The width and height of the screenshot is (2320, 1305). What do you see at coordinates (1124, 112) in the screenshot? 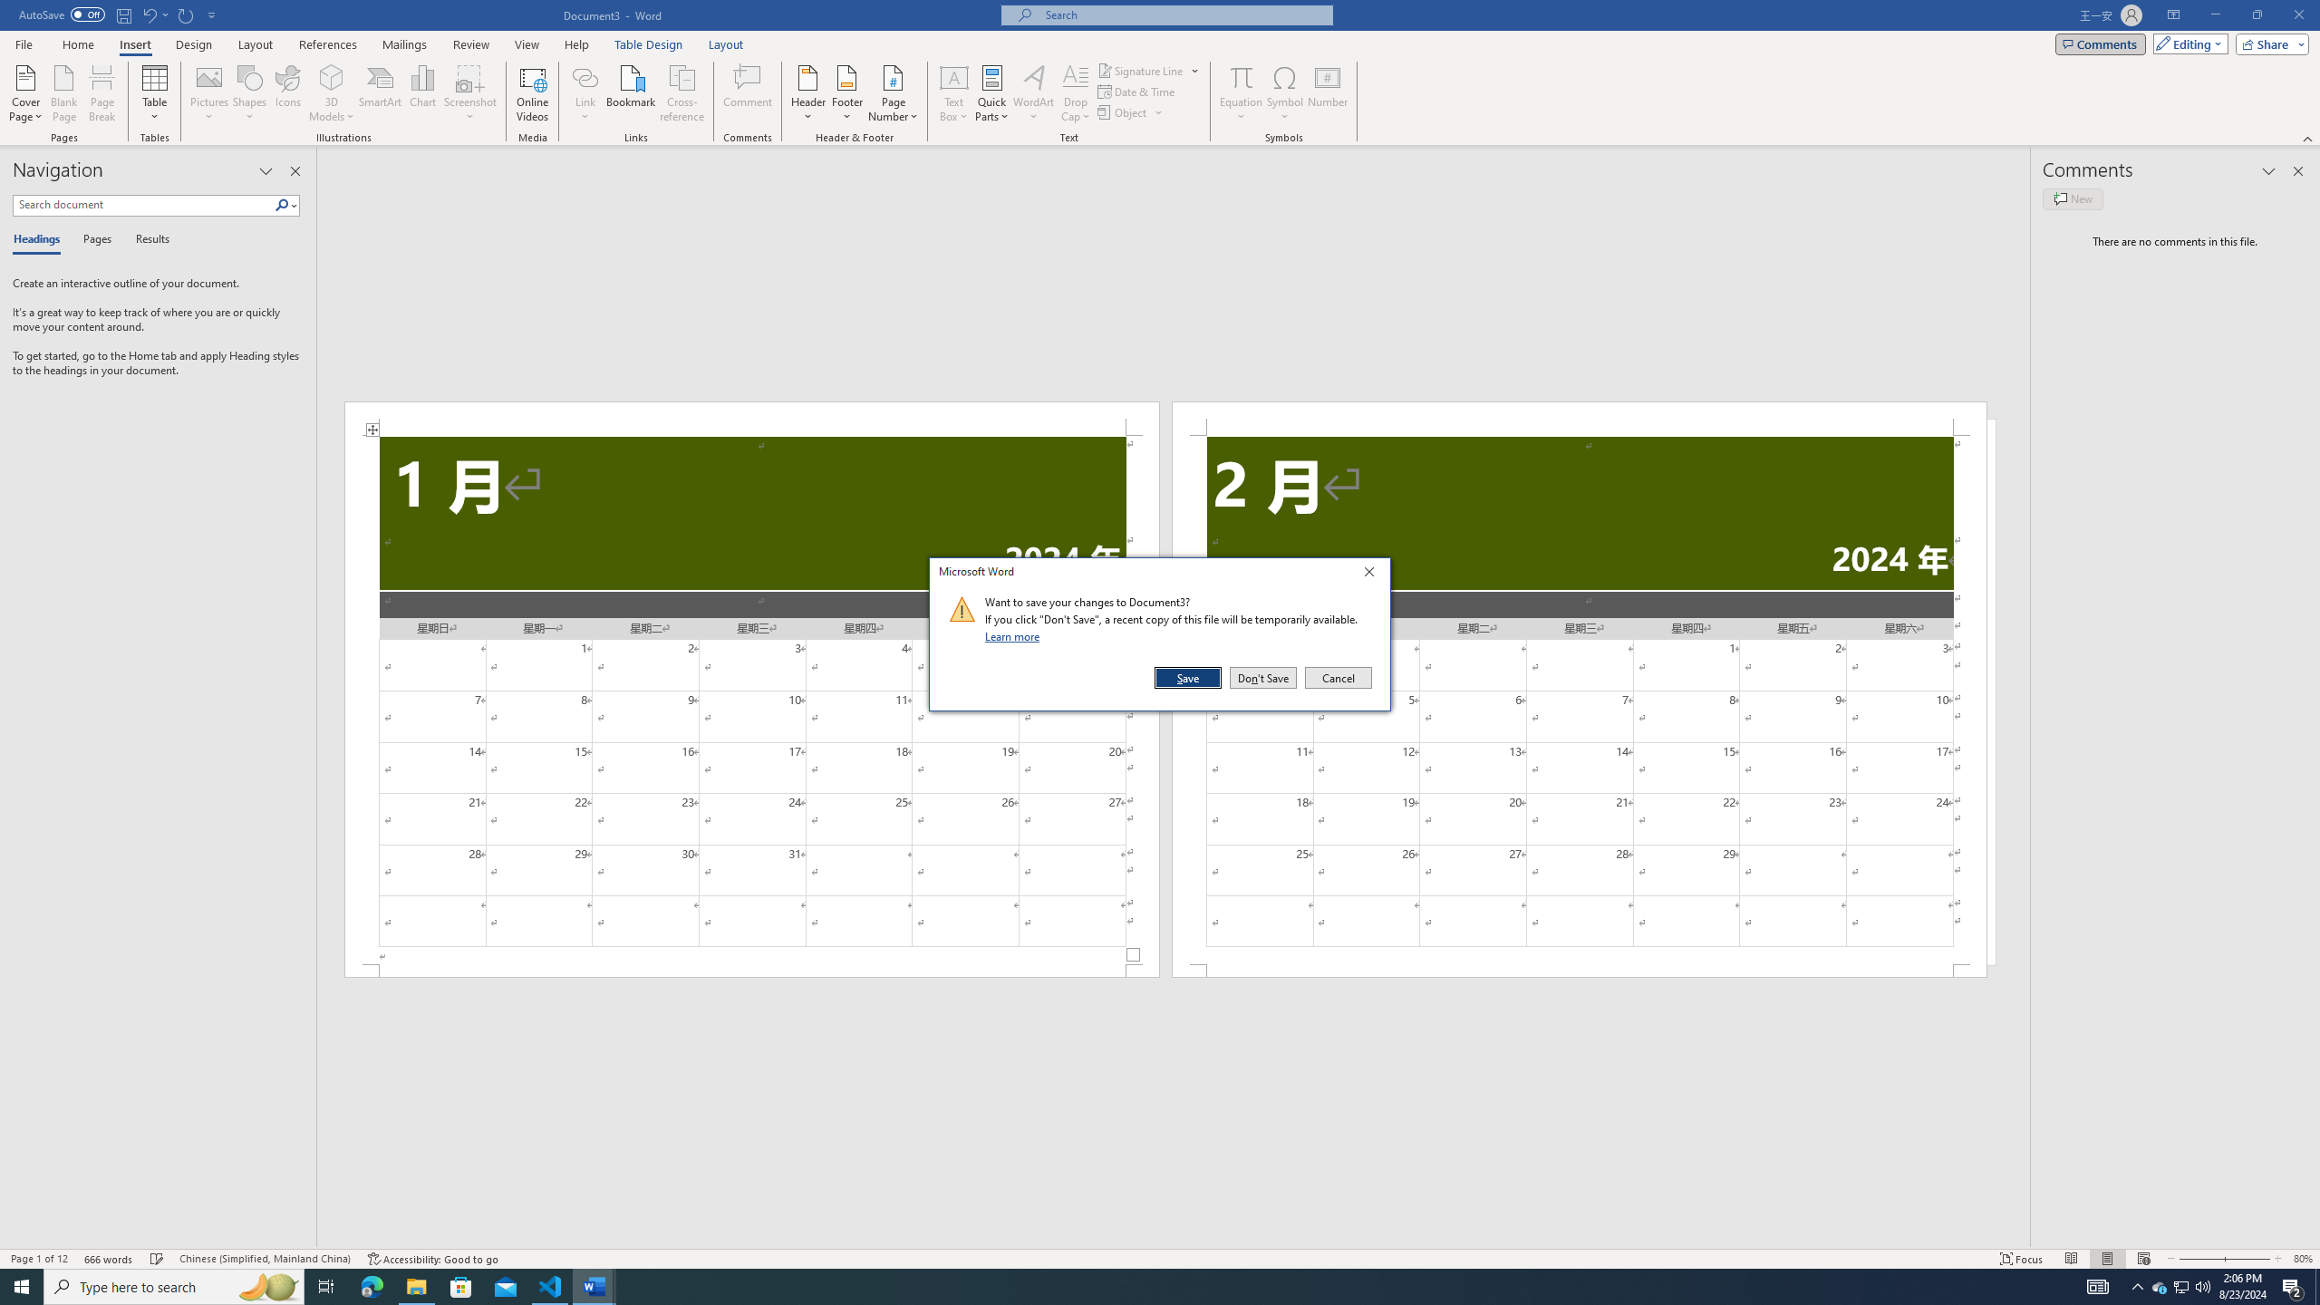
I see `Object...` at bounding box center [1124, 112].